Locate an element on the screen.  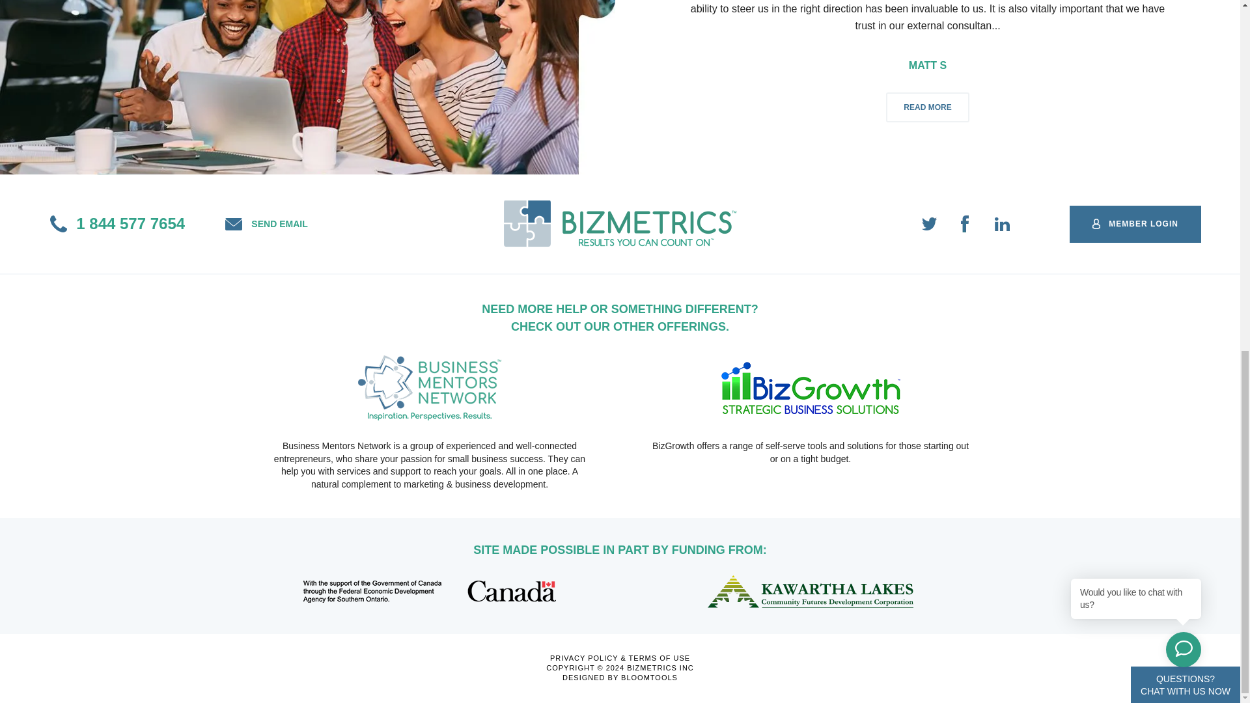
facebook is located at coordinates (966, 224).